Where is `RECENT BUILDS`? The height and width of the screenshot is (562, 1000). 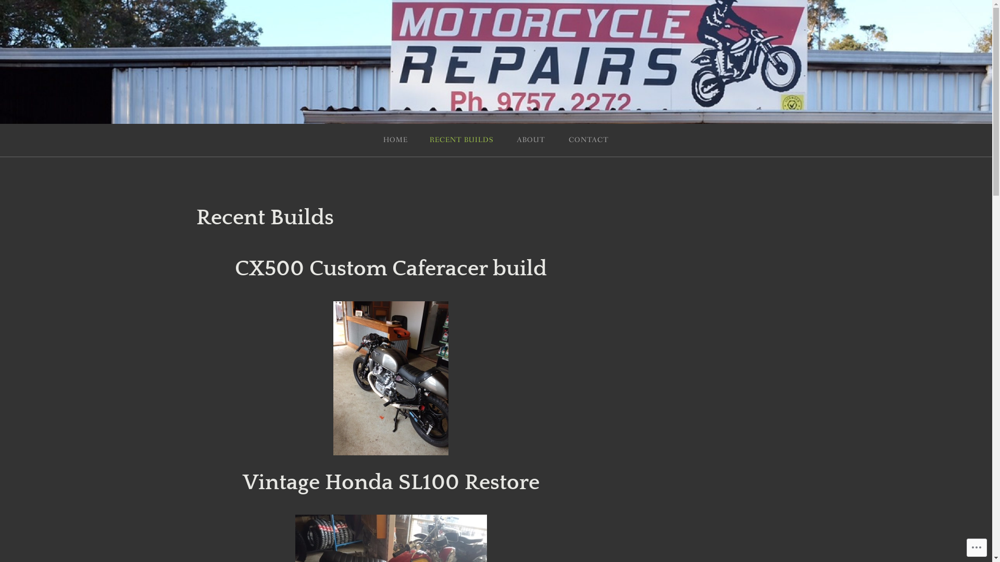 RECENT BUILDS is located at coordinates (461, 140).